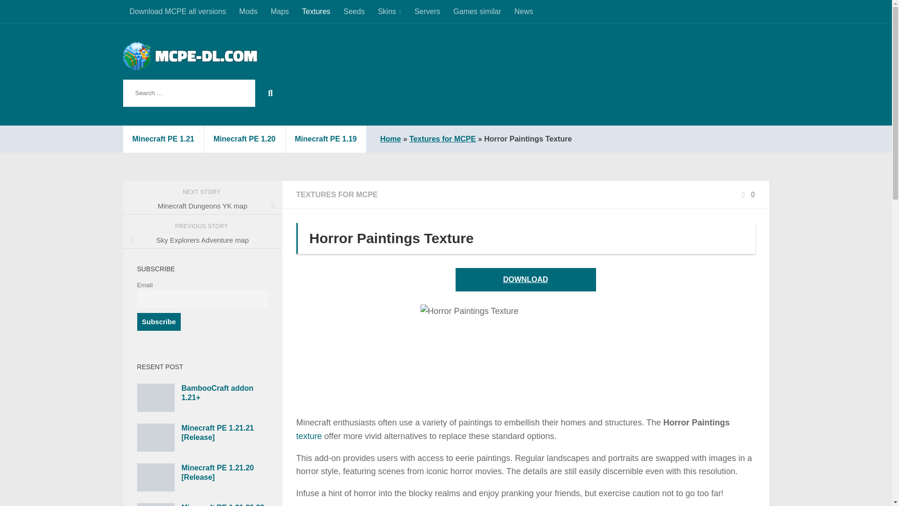  I want to click on Download MCPE all versions, so click(177, 11).